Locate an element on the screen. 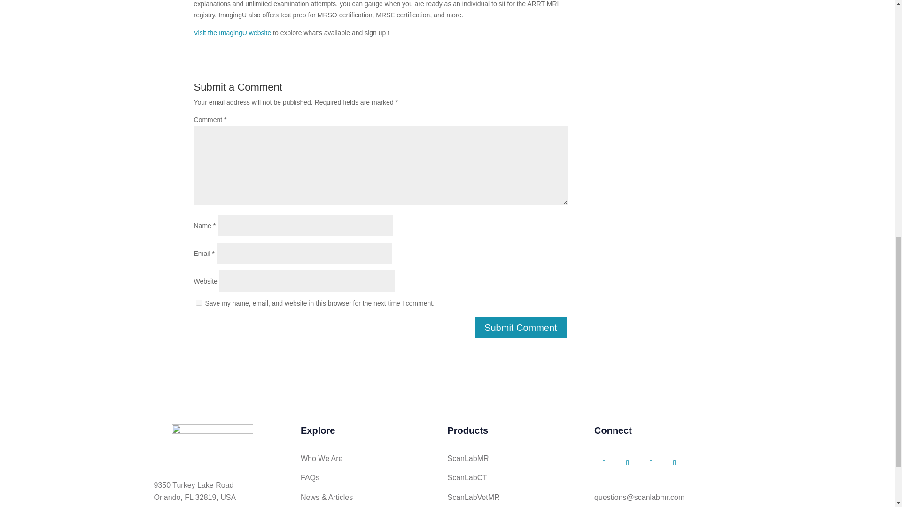  Submit Comment is located at coordinates (521, 327).